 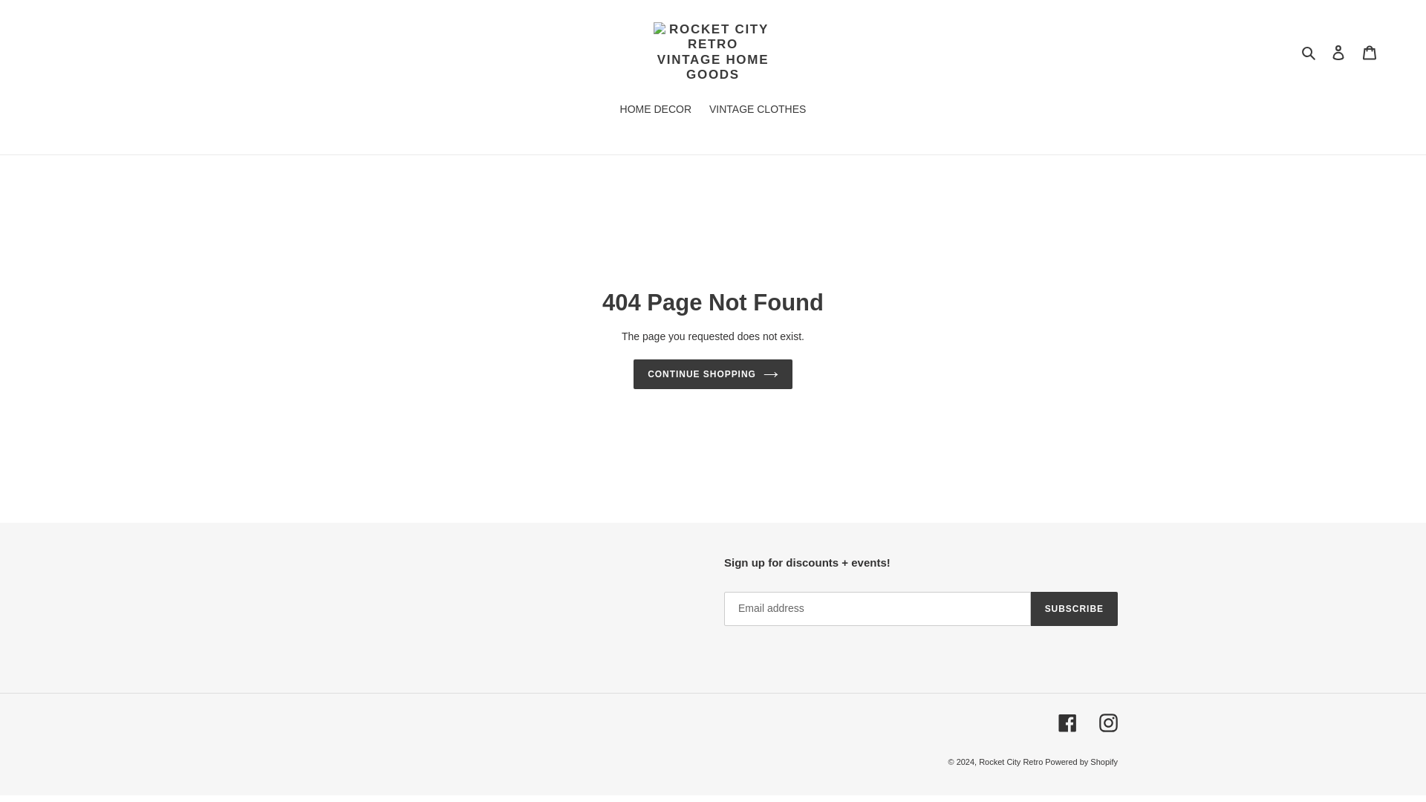 I want to click on CONTINUE SHOPPING, so click(x=713, y=374).